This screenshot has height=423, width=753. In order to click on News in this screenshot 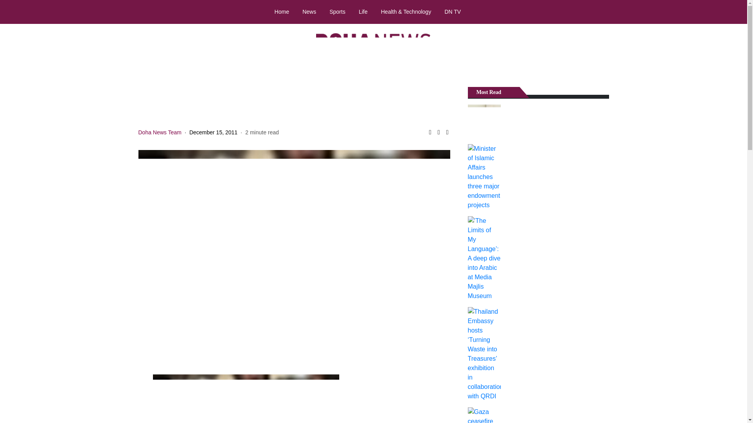, I will do `click(309, 11)`.